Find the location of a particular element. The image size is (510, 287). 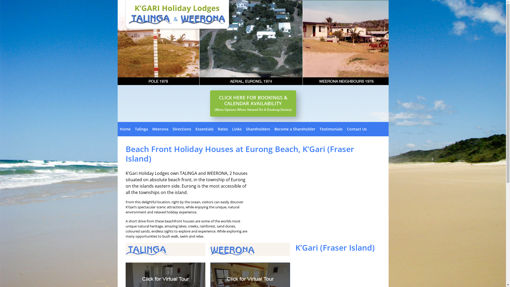

Contact Us is located at coordinates (357, 129).